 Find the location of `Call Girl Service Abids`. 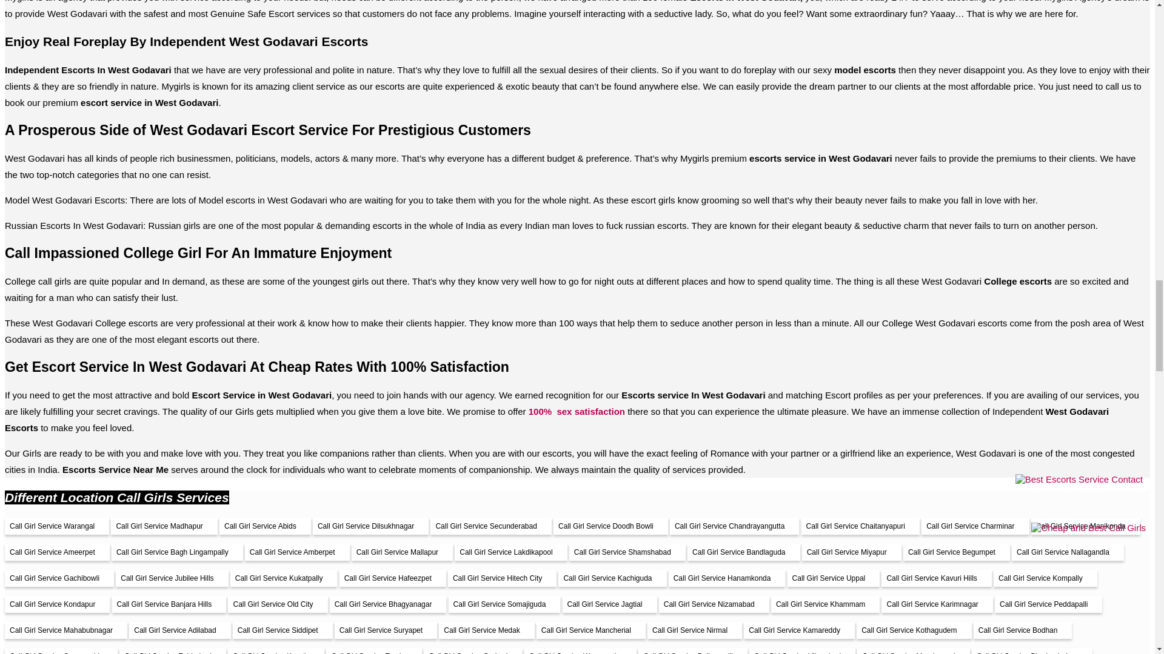

Call Girl Service Abids is located at coordinates (265, 526).